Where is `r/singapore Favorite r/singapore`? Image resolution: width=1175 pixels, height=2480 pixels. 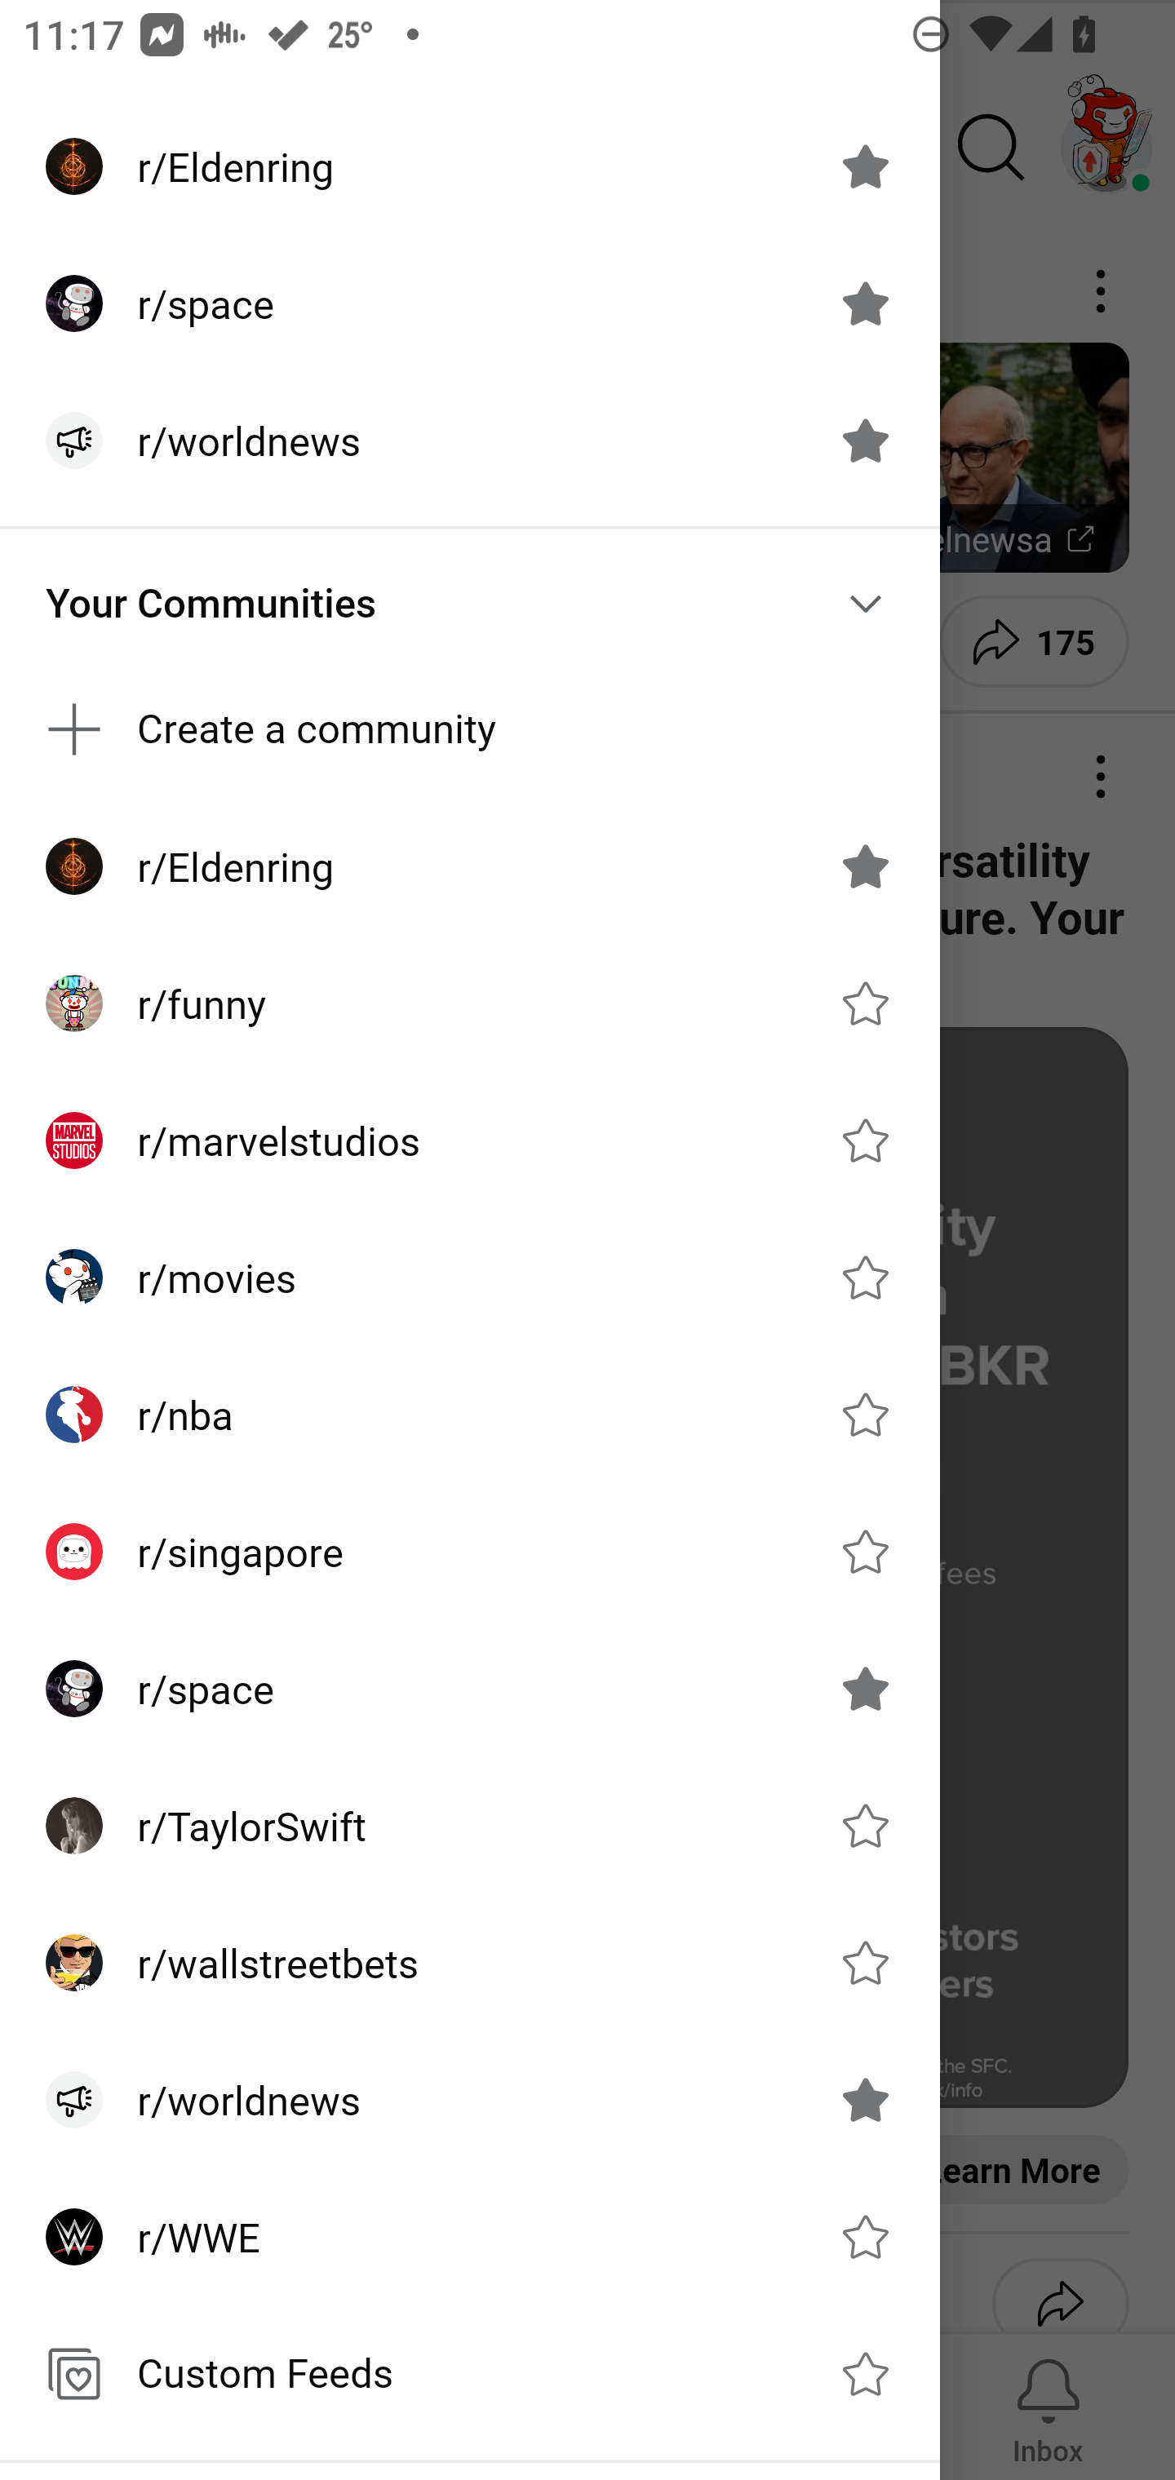
r/singapore Favorite r/singapore is located at coordinates (470, 1551).